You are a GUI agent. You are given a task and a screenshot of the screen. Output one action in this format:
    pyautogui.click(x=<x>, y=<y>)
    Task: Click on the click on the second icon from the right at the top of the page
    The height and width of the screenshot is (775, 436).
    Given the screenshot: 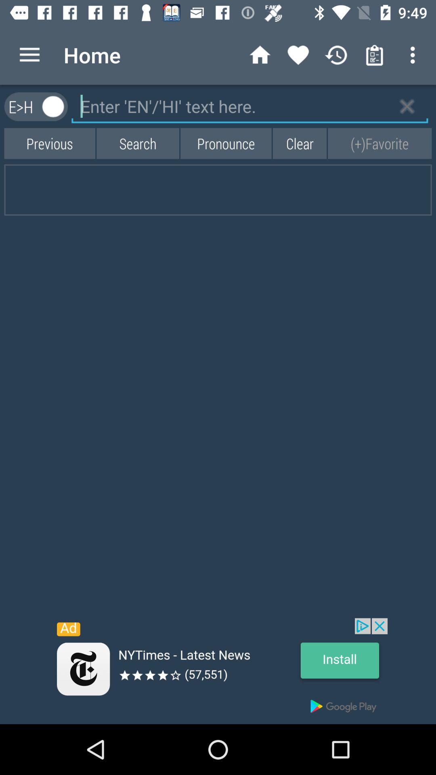 What is the action you would take?
    pyautogui.click(x=375, y=55)
    